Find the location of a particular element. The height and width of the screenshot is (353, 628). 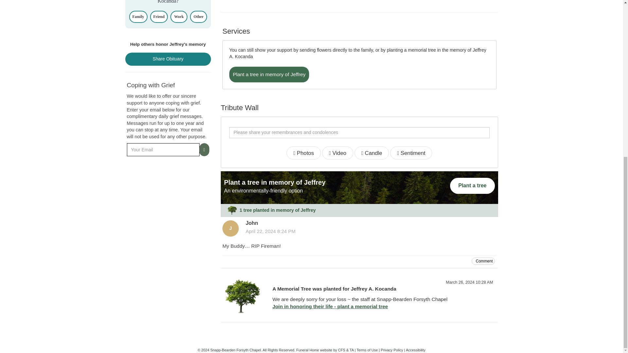

John is located at coordinates (230, 228).